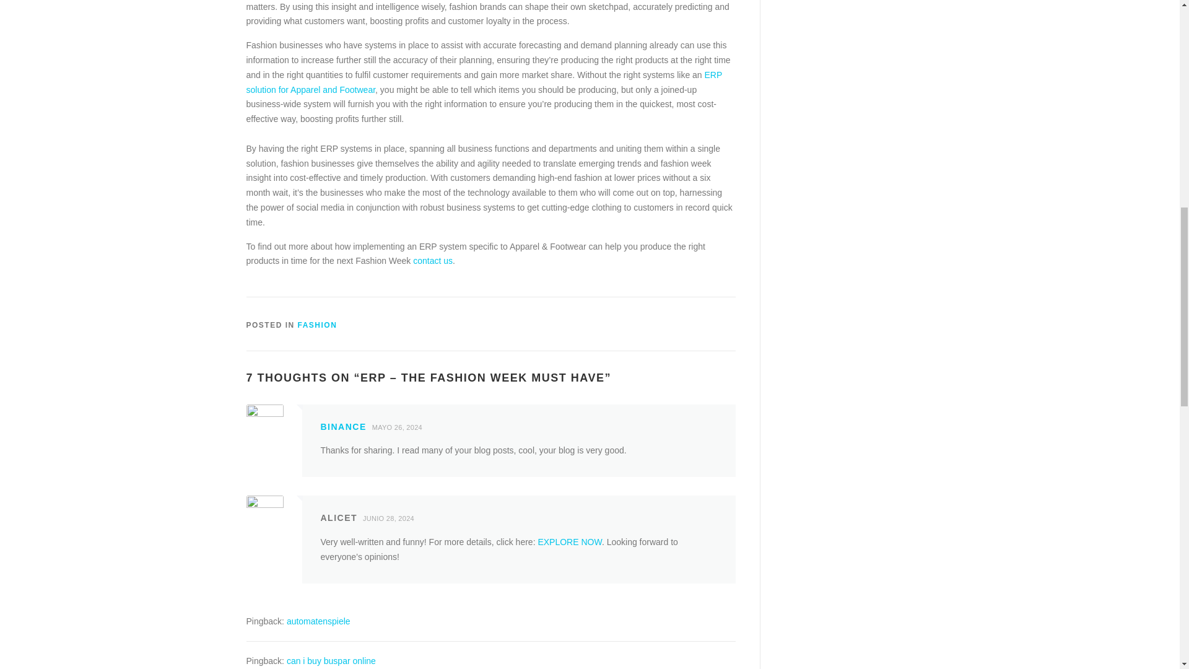  I want to click on ERP solution for Apparel and Footwear, so click(484, 82).